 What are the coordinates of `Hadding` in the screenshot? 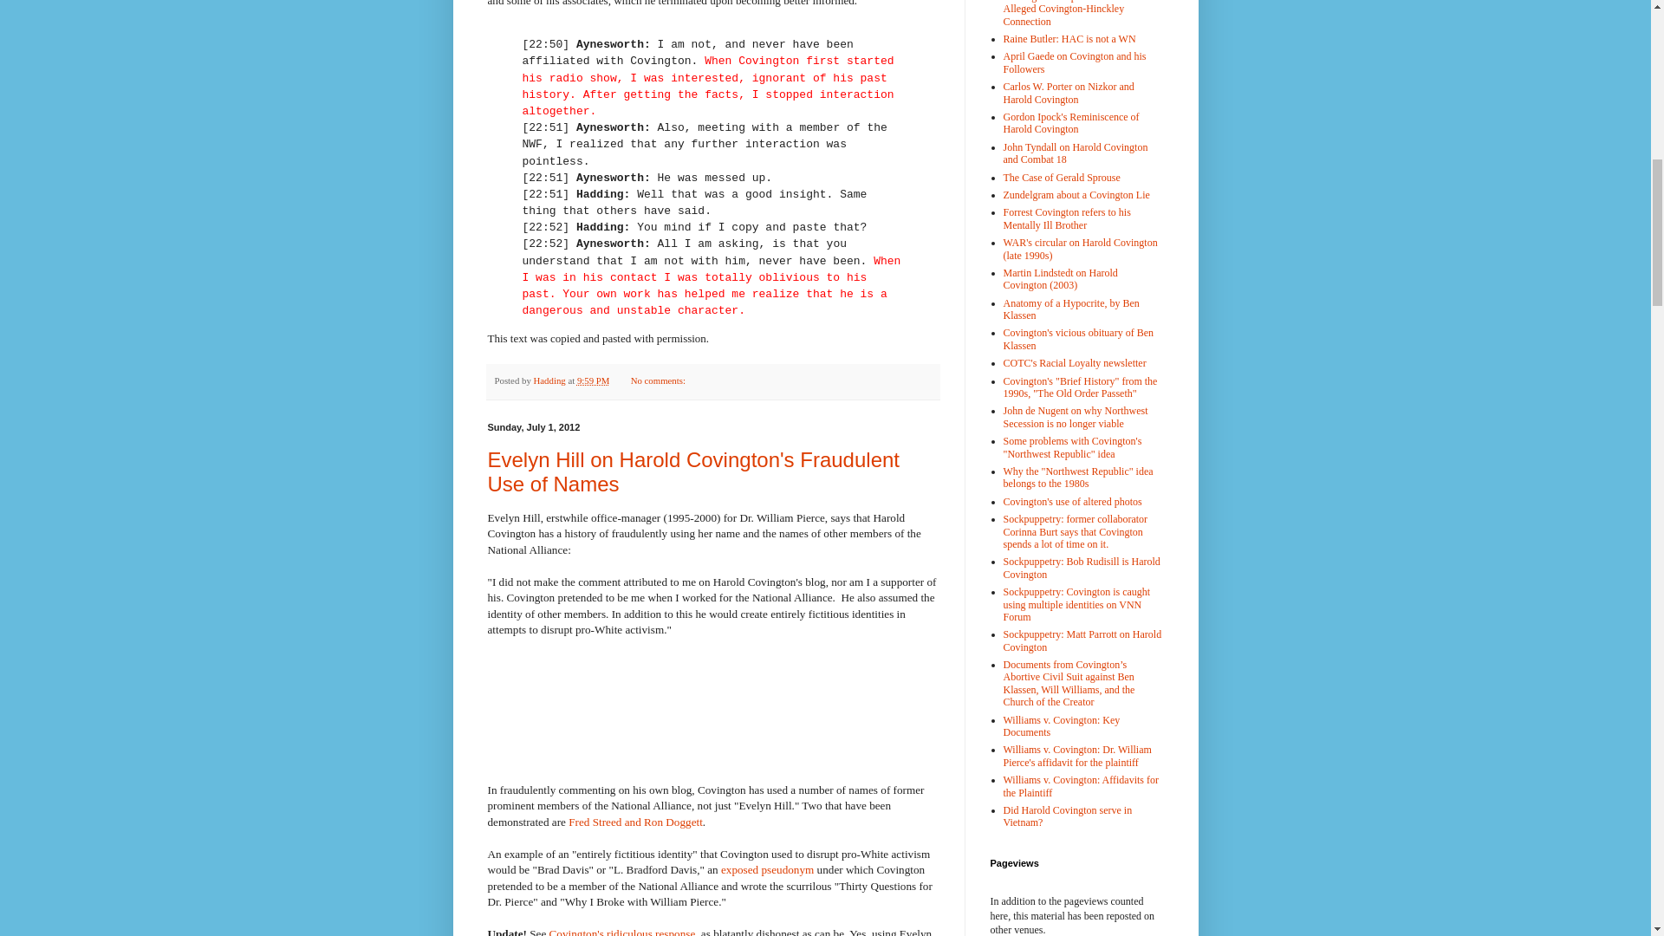 It's located at (551, 380).